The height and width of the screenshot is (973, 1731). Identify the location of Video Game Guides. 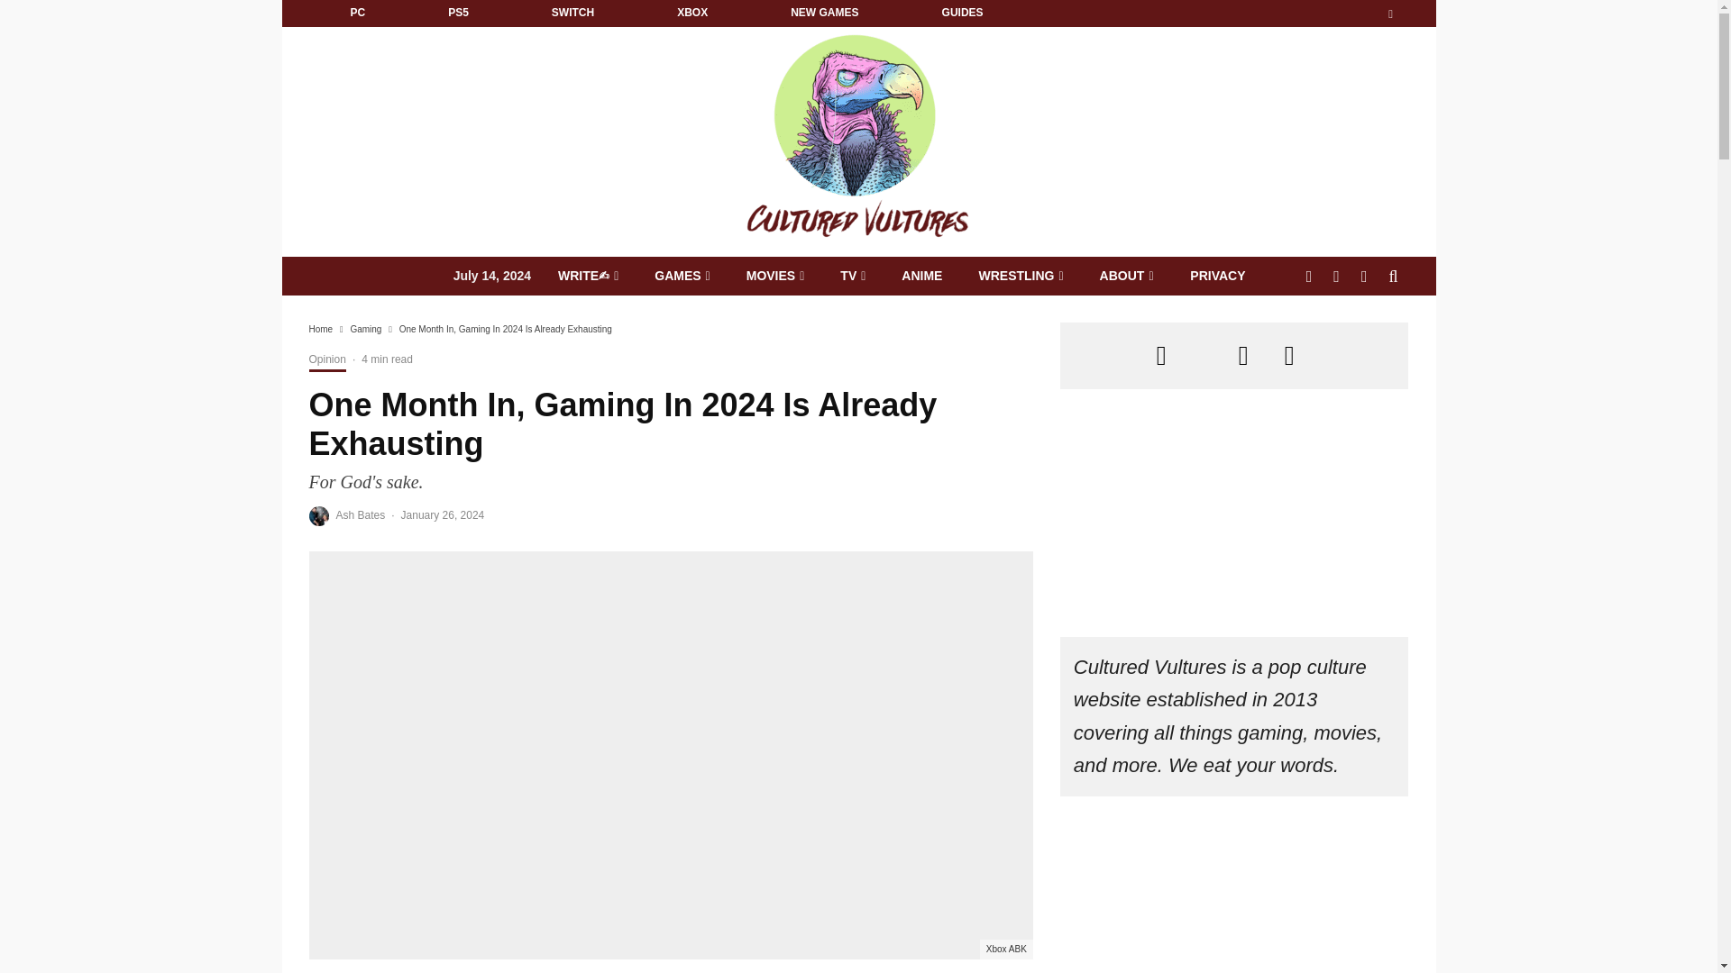
(962, 14).